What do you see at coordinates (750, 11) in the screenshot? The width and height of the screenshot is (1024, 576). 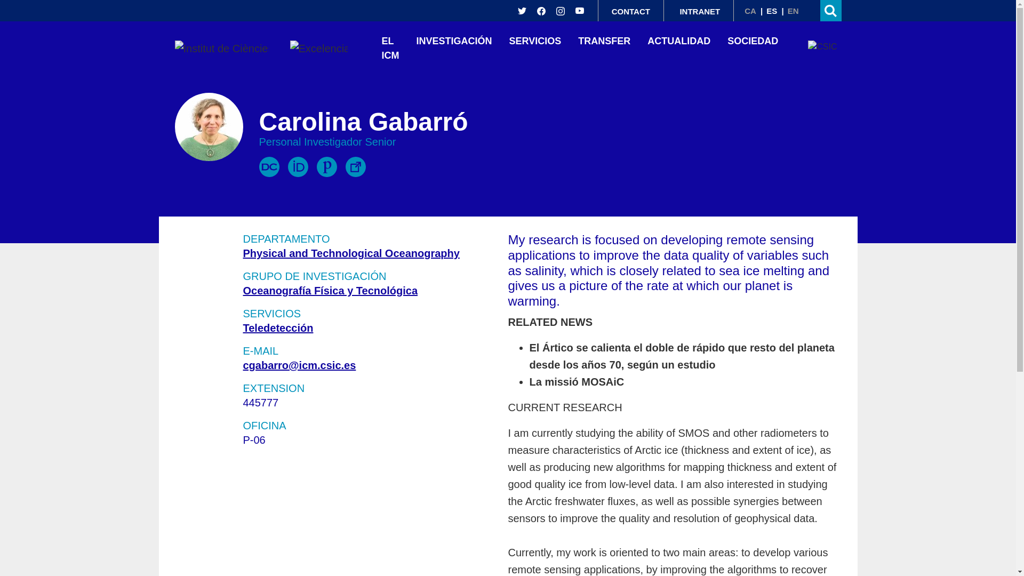 I see `CA` at bounding box center [750, 11].